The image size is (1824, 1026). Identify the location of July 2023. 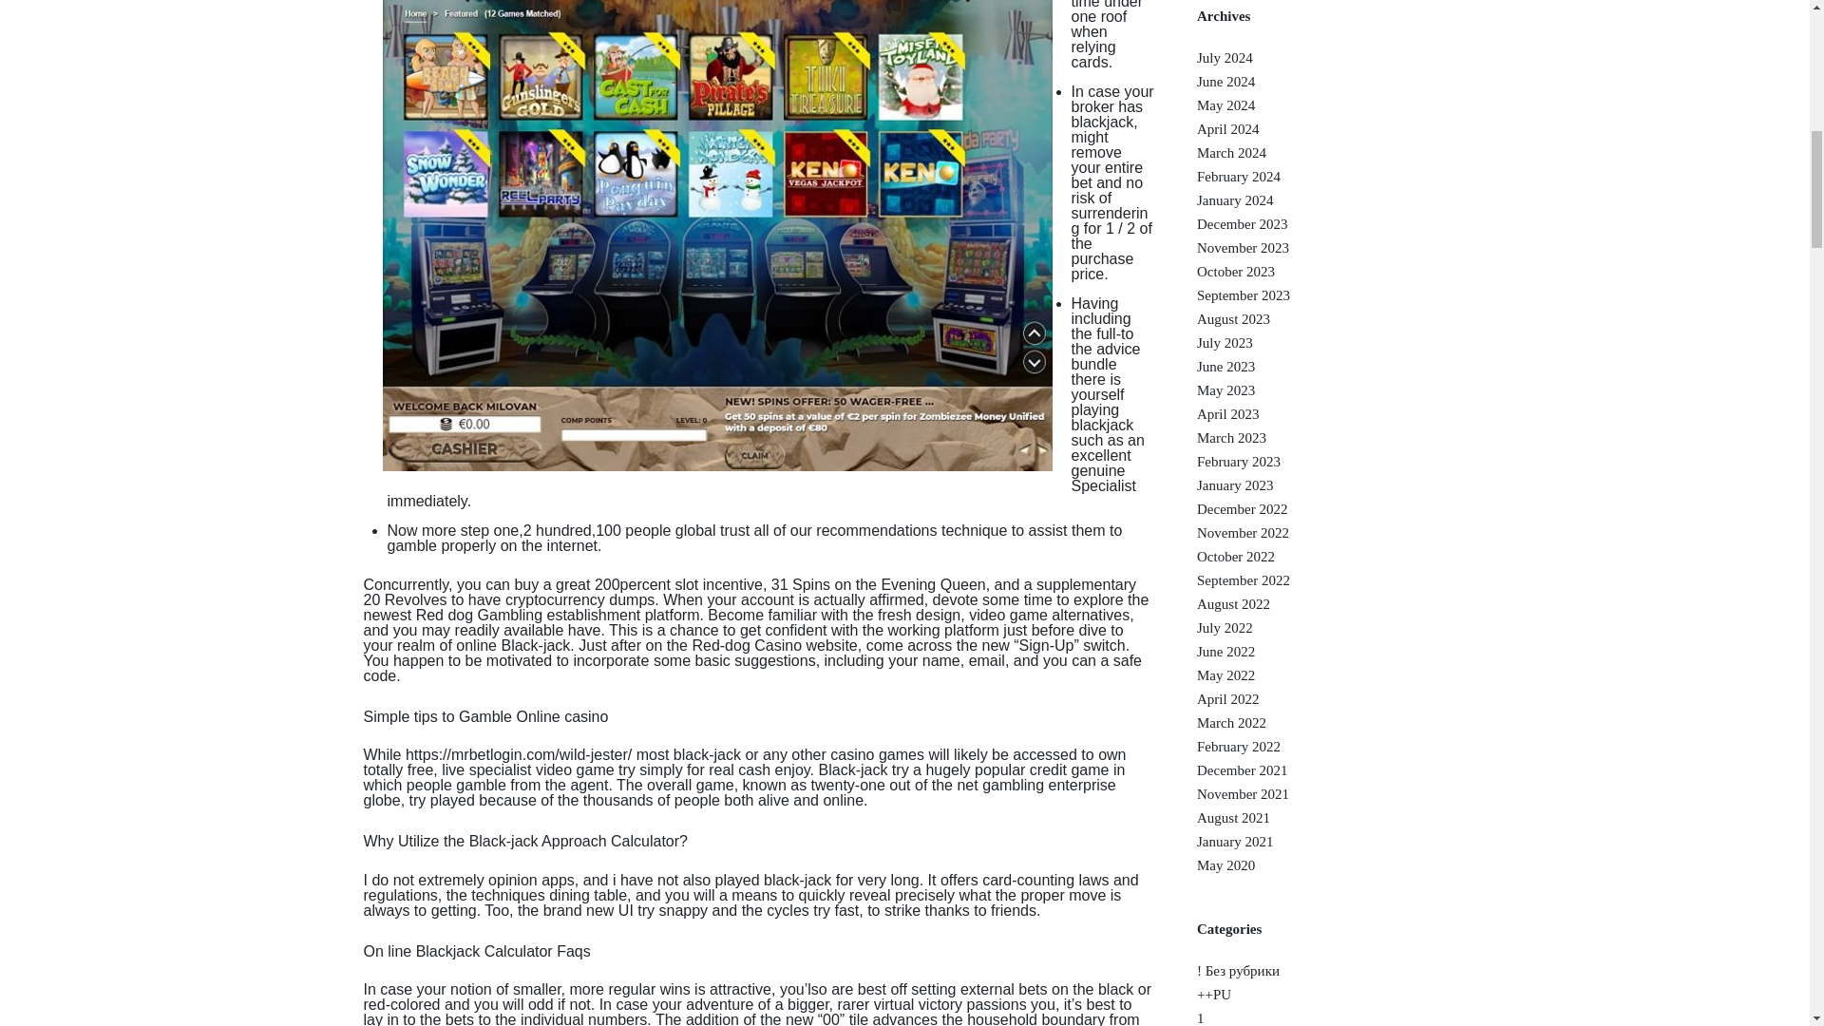
(1225, 344).